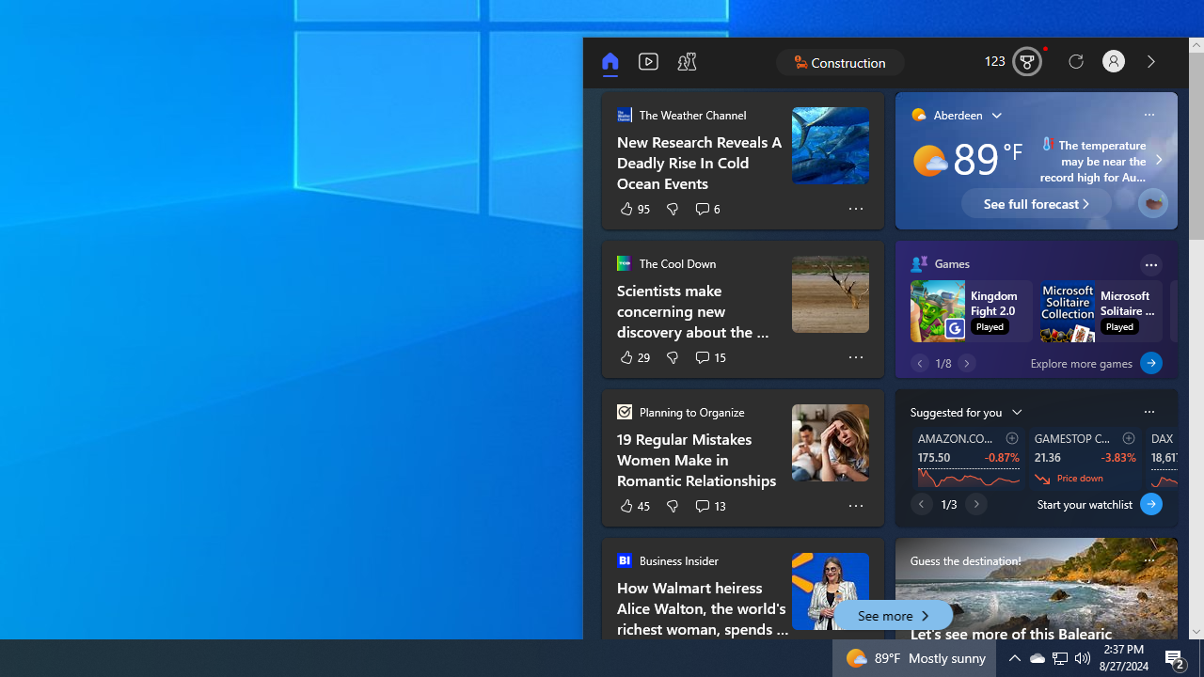 Image resolution: width=1204 pixels, height=677 pixels. What do you see at coordinates (1129, 437) in the screenshot?
I see `Add to watchlist` at bounding box center [1129, 437].